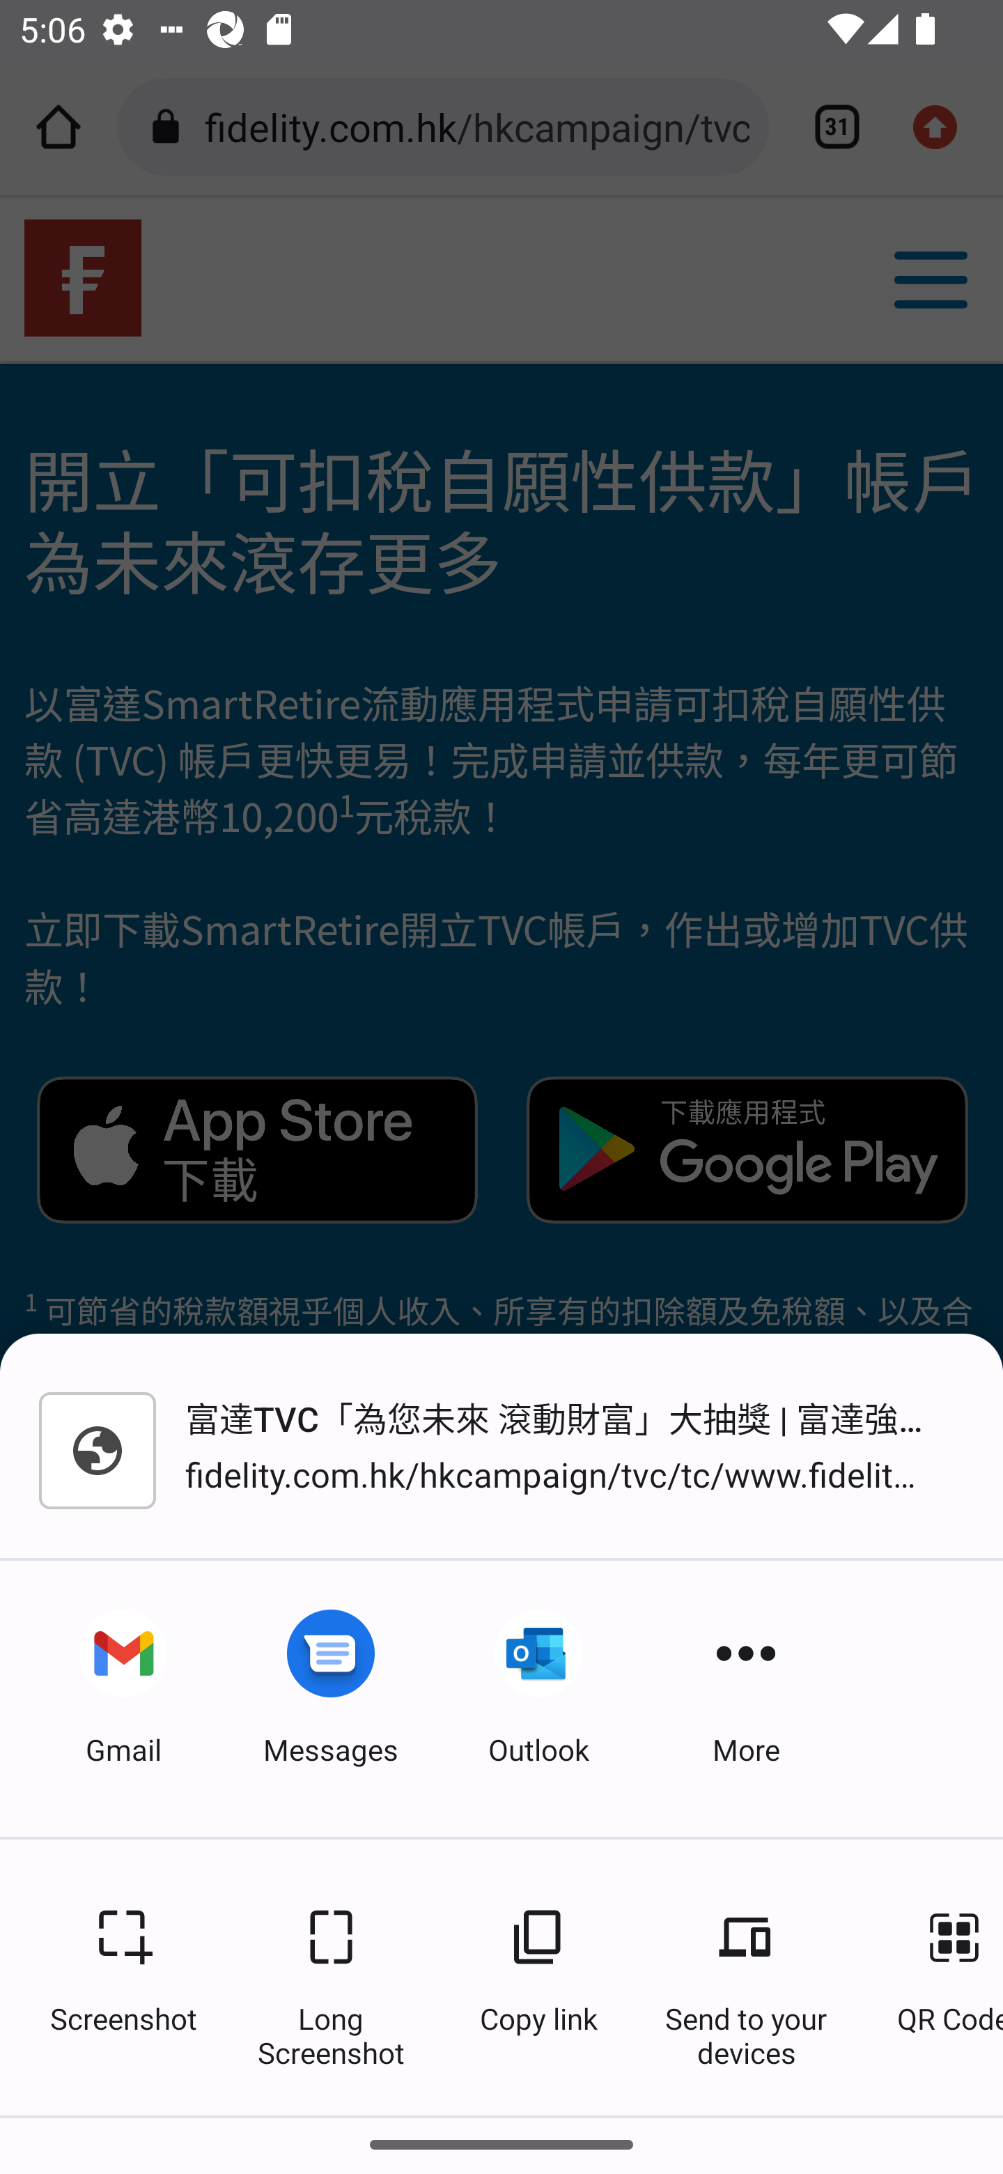 This screenshot has height=2174, width=1003. I want to click on Long Screenshot, so click(331, 1977).